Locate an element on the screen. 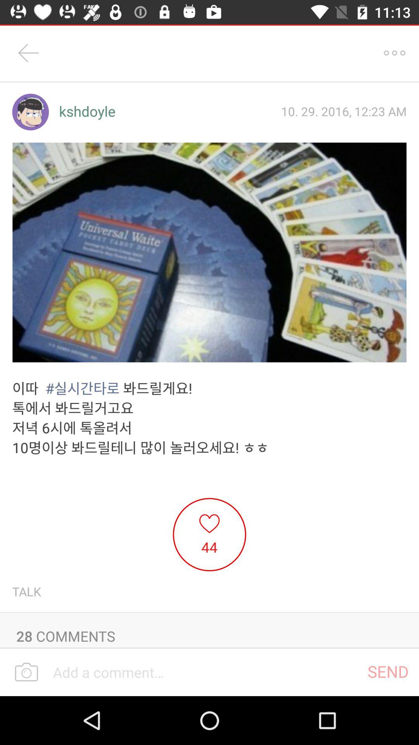  click to camera option is located at coordinates (26, 672).